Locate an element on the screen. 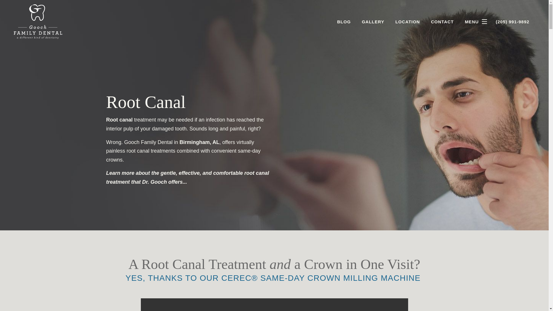 The width and height of the screenshot is (553, 311). BLOG is located at coordinates (344, 22).